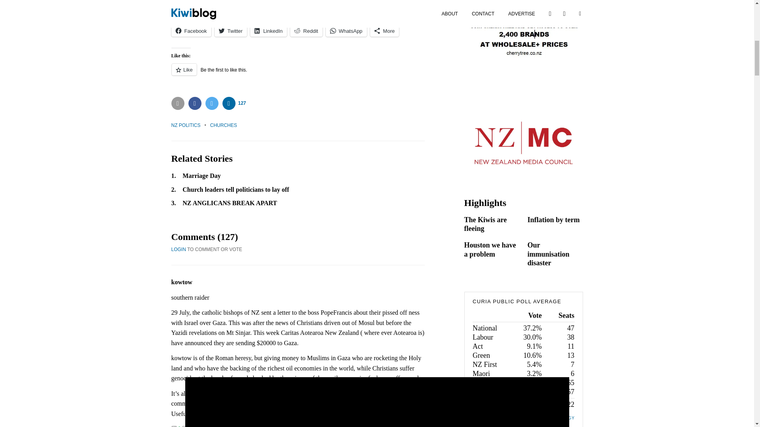  Describe the element at coordinates (268, 30) in the screenshot. I see `LinkedIn` at that location.